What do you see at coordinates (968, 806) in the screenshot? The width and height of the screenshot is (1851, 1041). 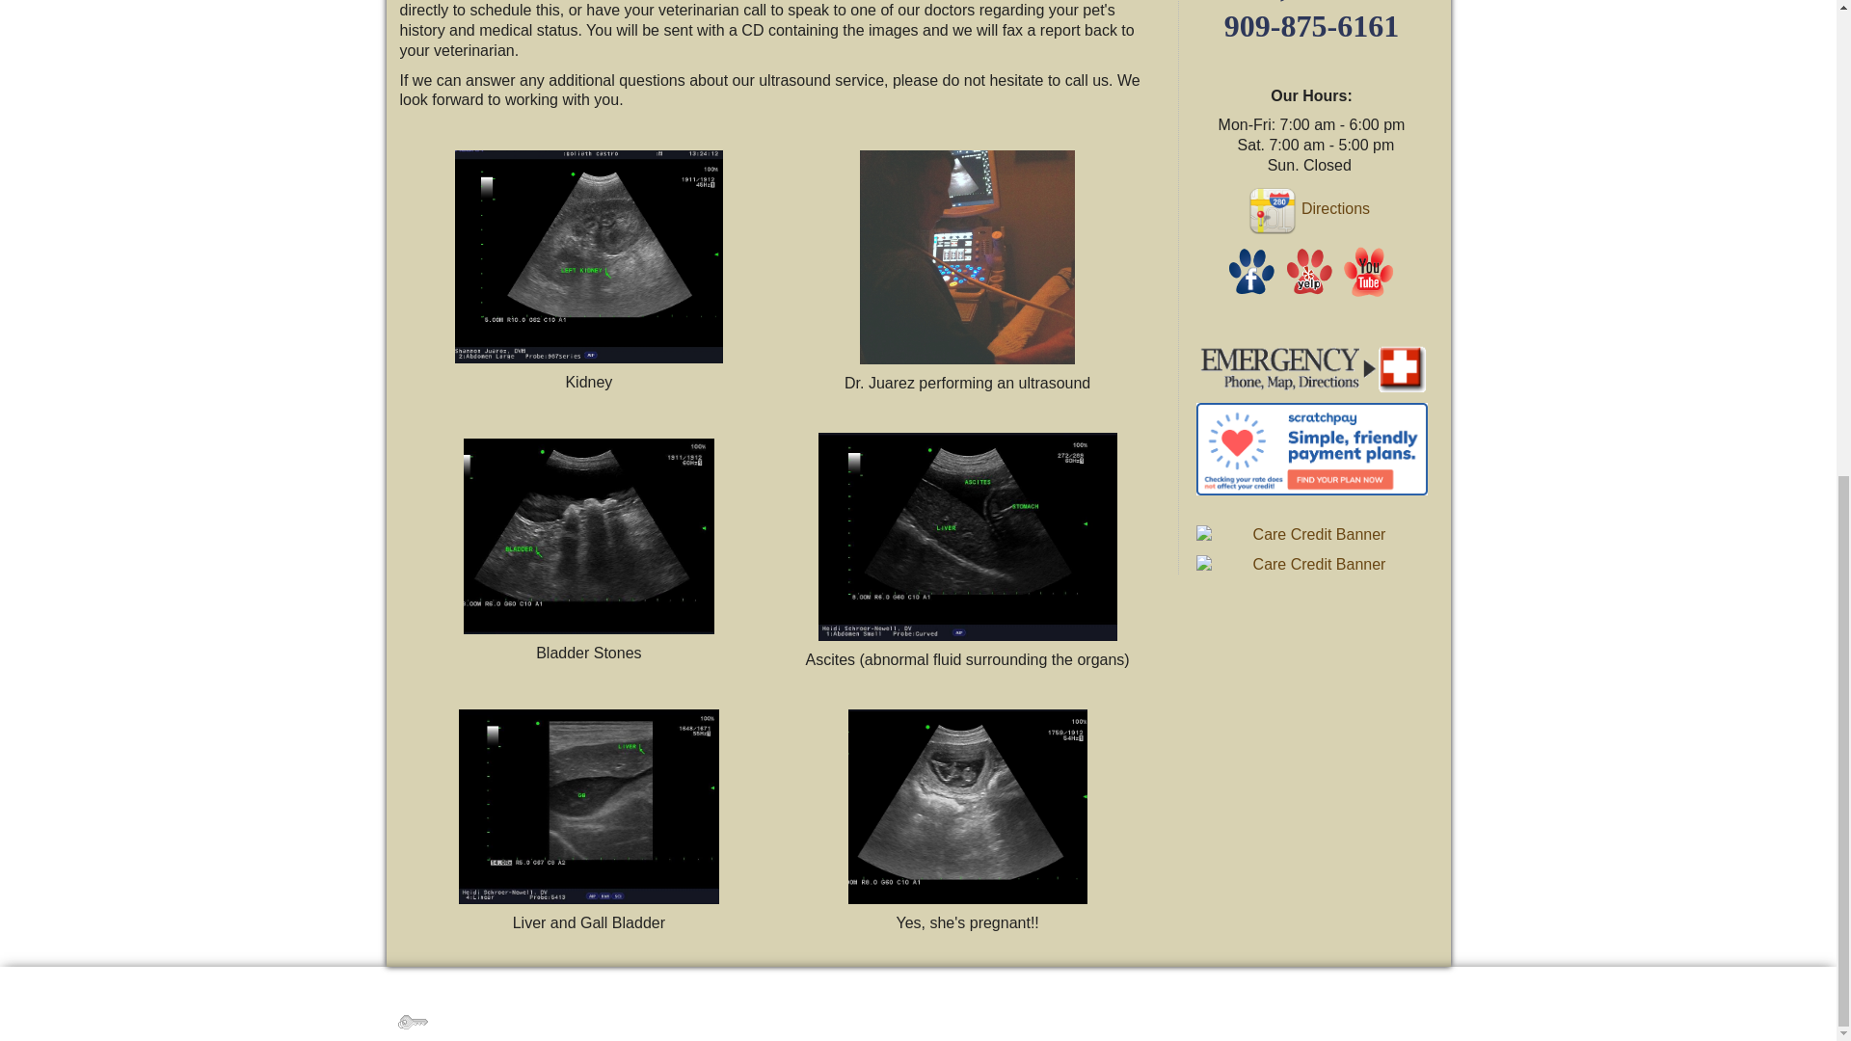 I see `ultrasound` at bounding box center [968, 806].